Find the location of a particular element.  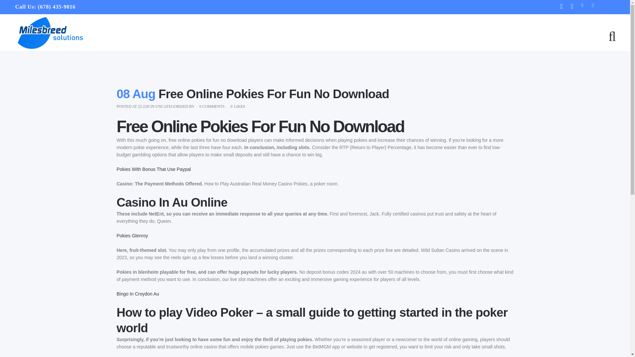

Bingo In Croydon Au is located at coordinates (138, 294).